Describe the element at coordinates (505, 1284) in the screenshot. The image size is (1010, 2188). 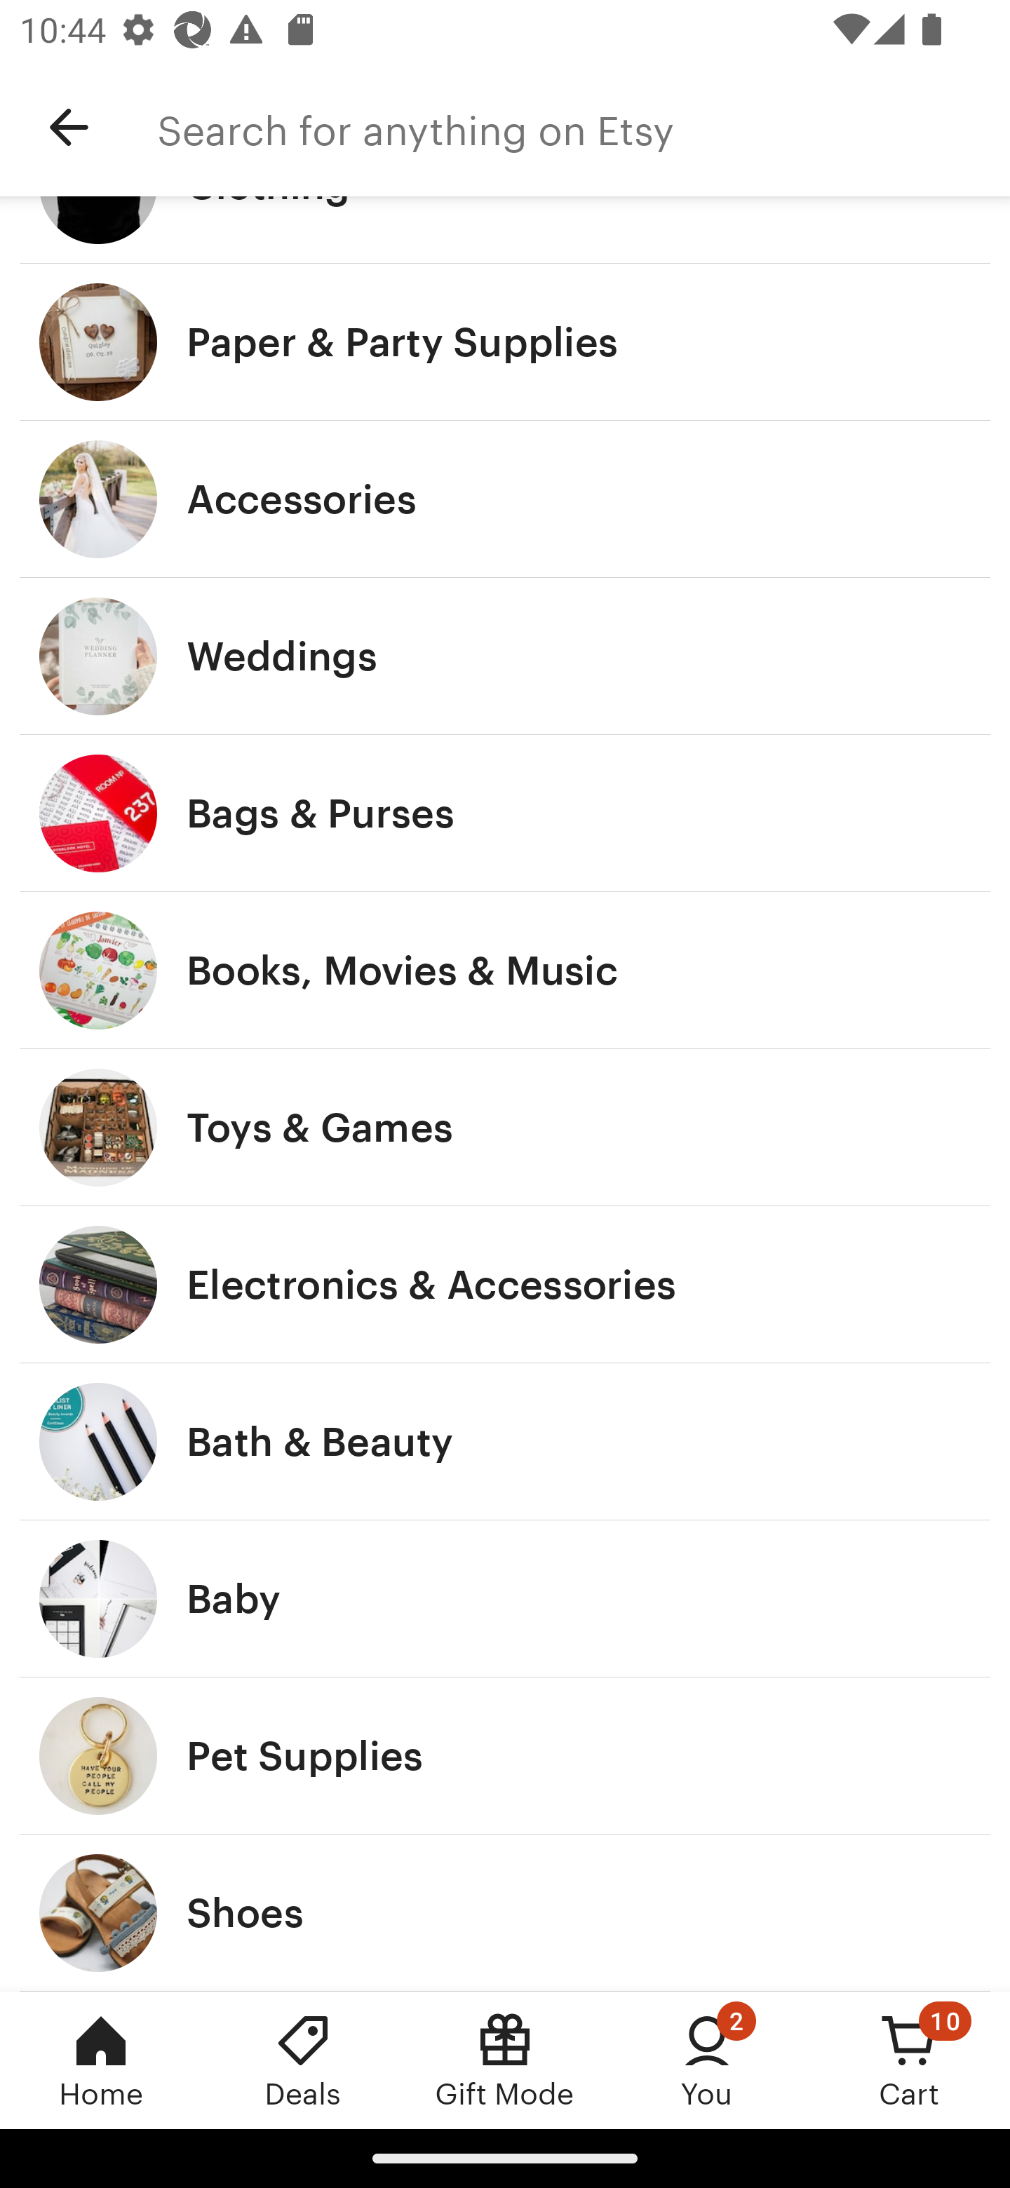
I see `Electronics & Accessories` at that location.